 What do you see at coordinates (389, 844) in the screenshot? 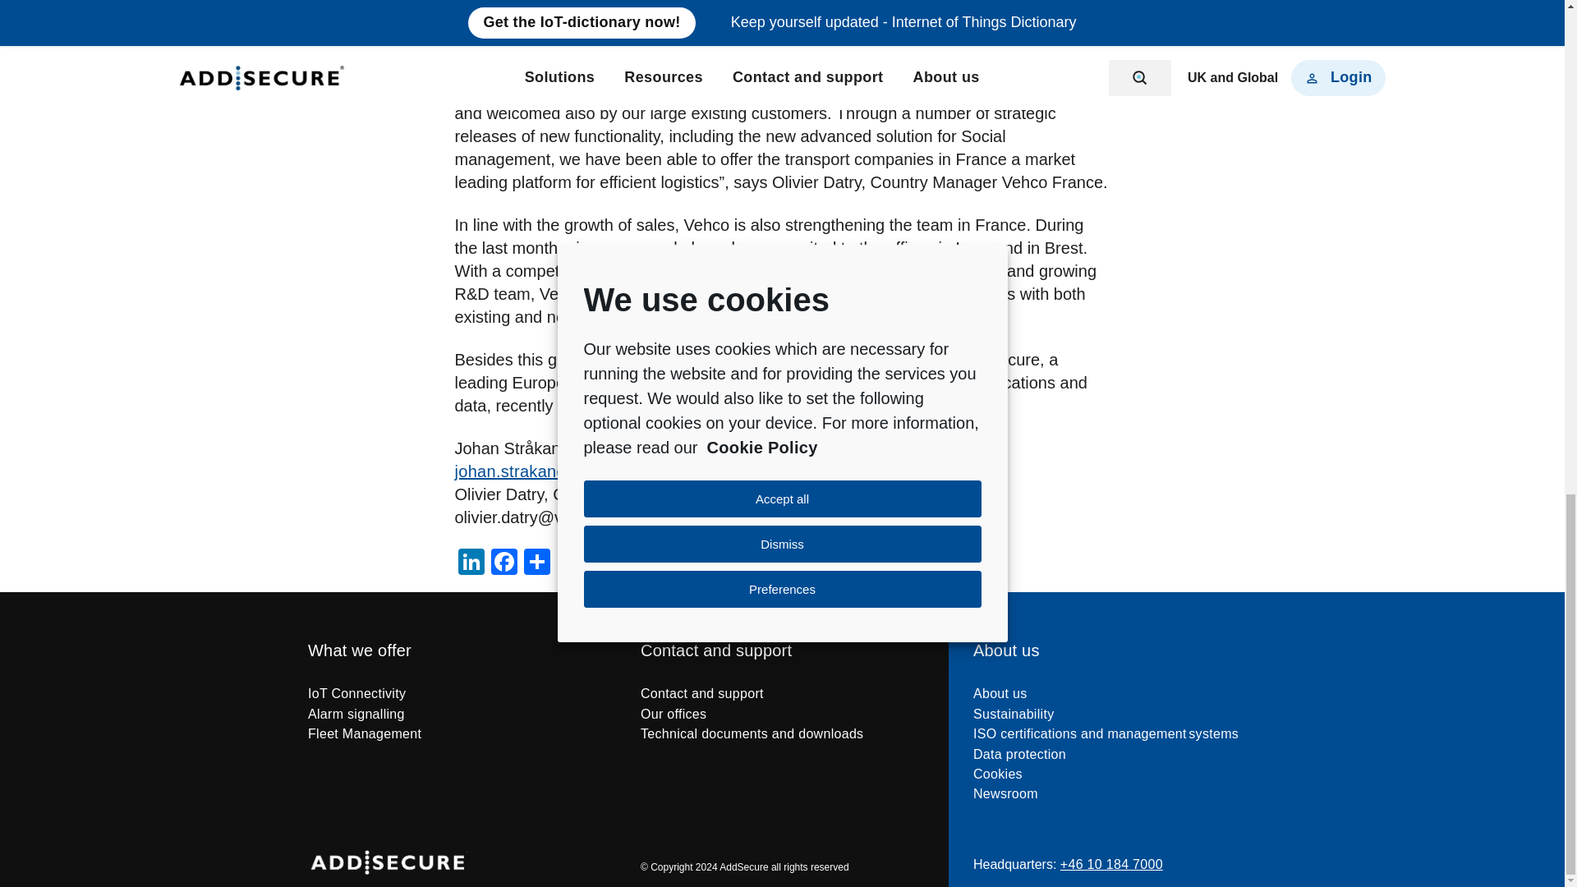
I see `AddSecure` at bounding box center [389, 844].